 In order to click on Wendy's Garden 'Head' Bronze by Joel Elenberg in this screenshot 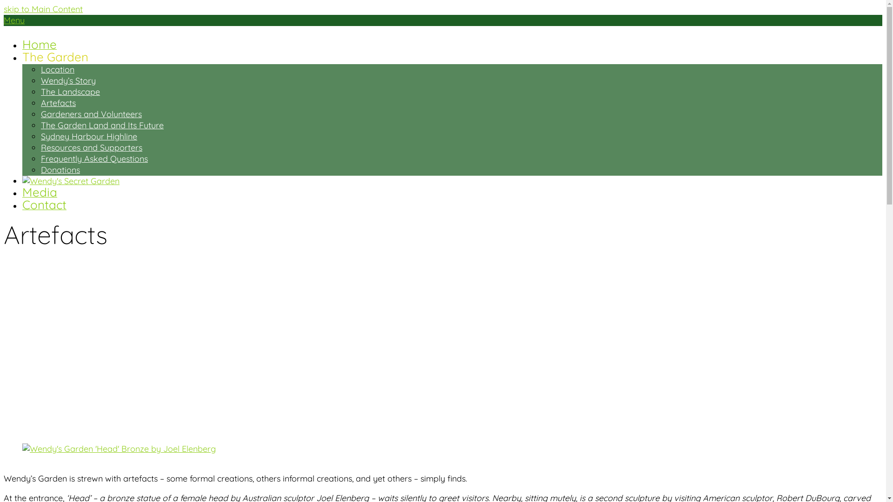, I will do `click(119, 449)`.